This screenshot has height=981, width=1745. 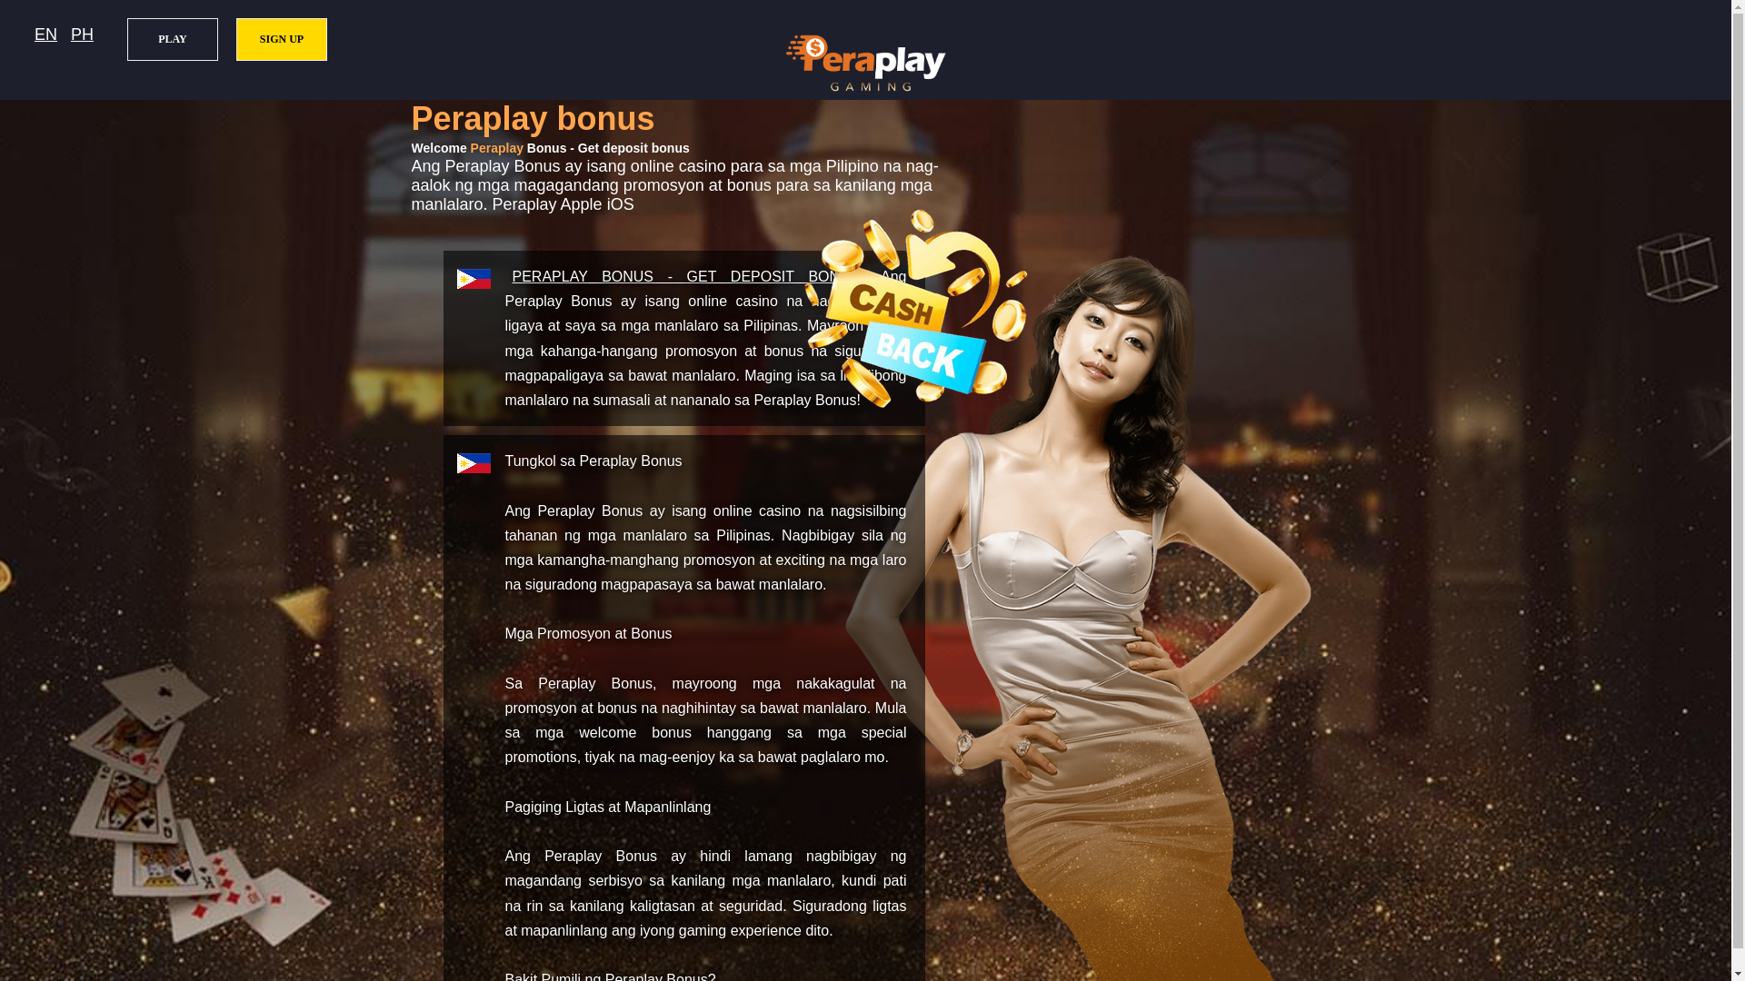 What do you see at coordinates (282, 39) in the screenshot?
I see `SIGN UP` at bounding box center [282, 39].